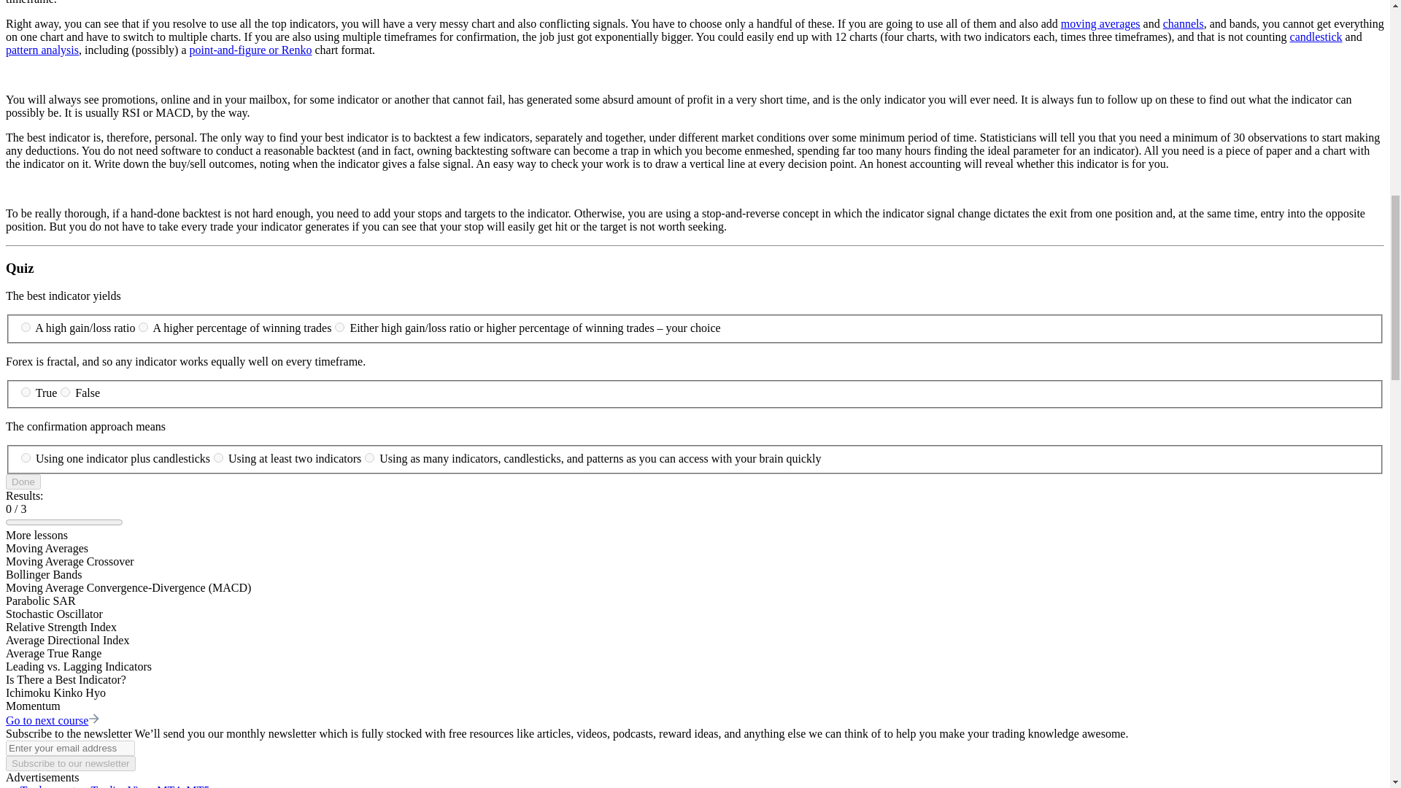 The image size is (1401, 788). Describe the element at coordinates (53, 719) in the screenshot. I see `Go to next course` at that location.